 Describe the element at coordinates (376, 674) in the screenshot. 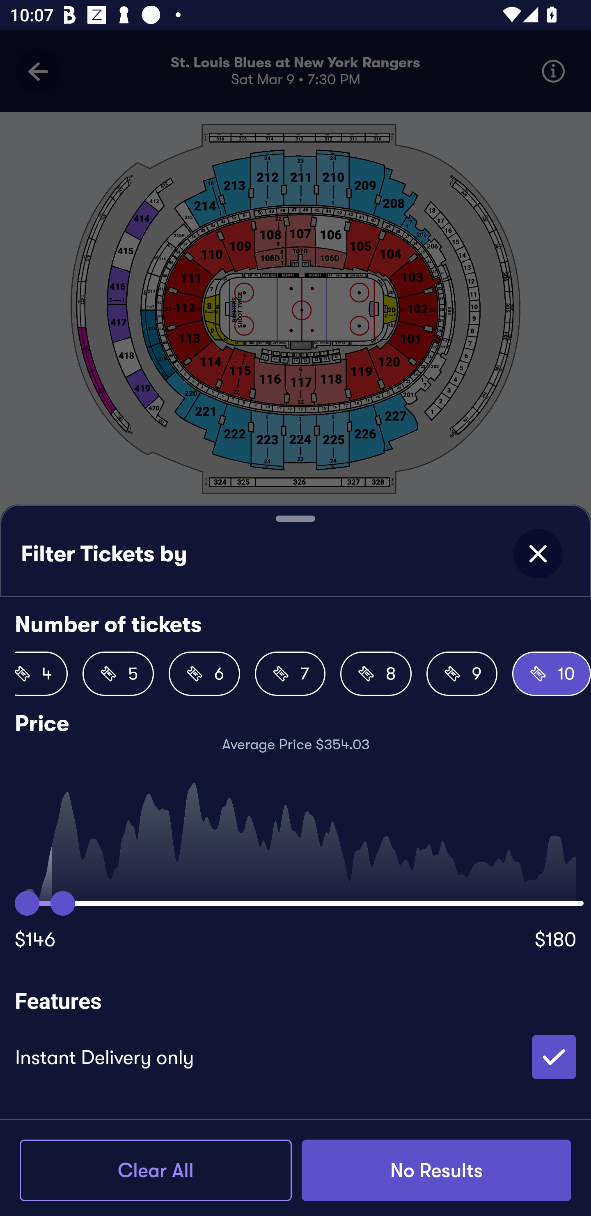

I see `8` at that location.